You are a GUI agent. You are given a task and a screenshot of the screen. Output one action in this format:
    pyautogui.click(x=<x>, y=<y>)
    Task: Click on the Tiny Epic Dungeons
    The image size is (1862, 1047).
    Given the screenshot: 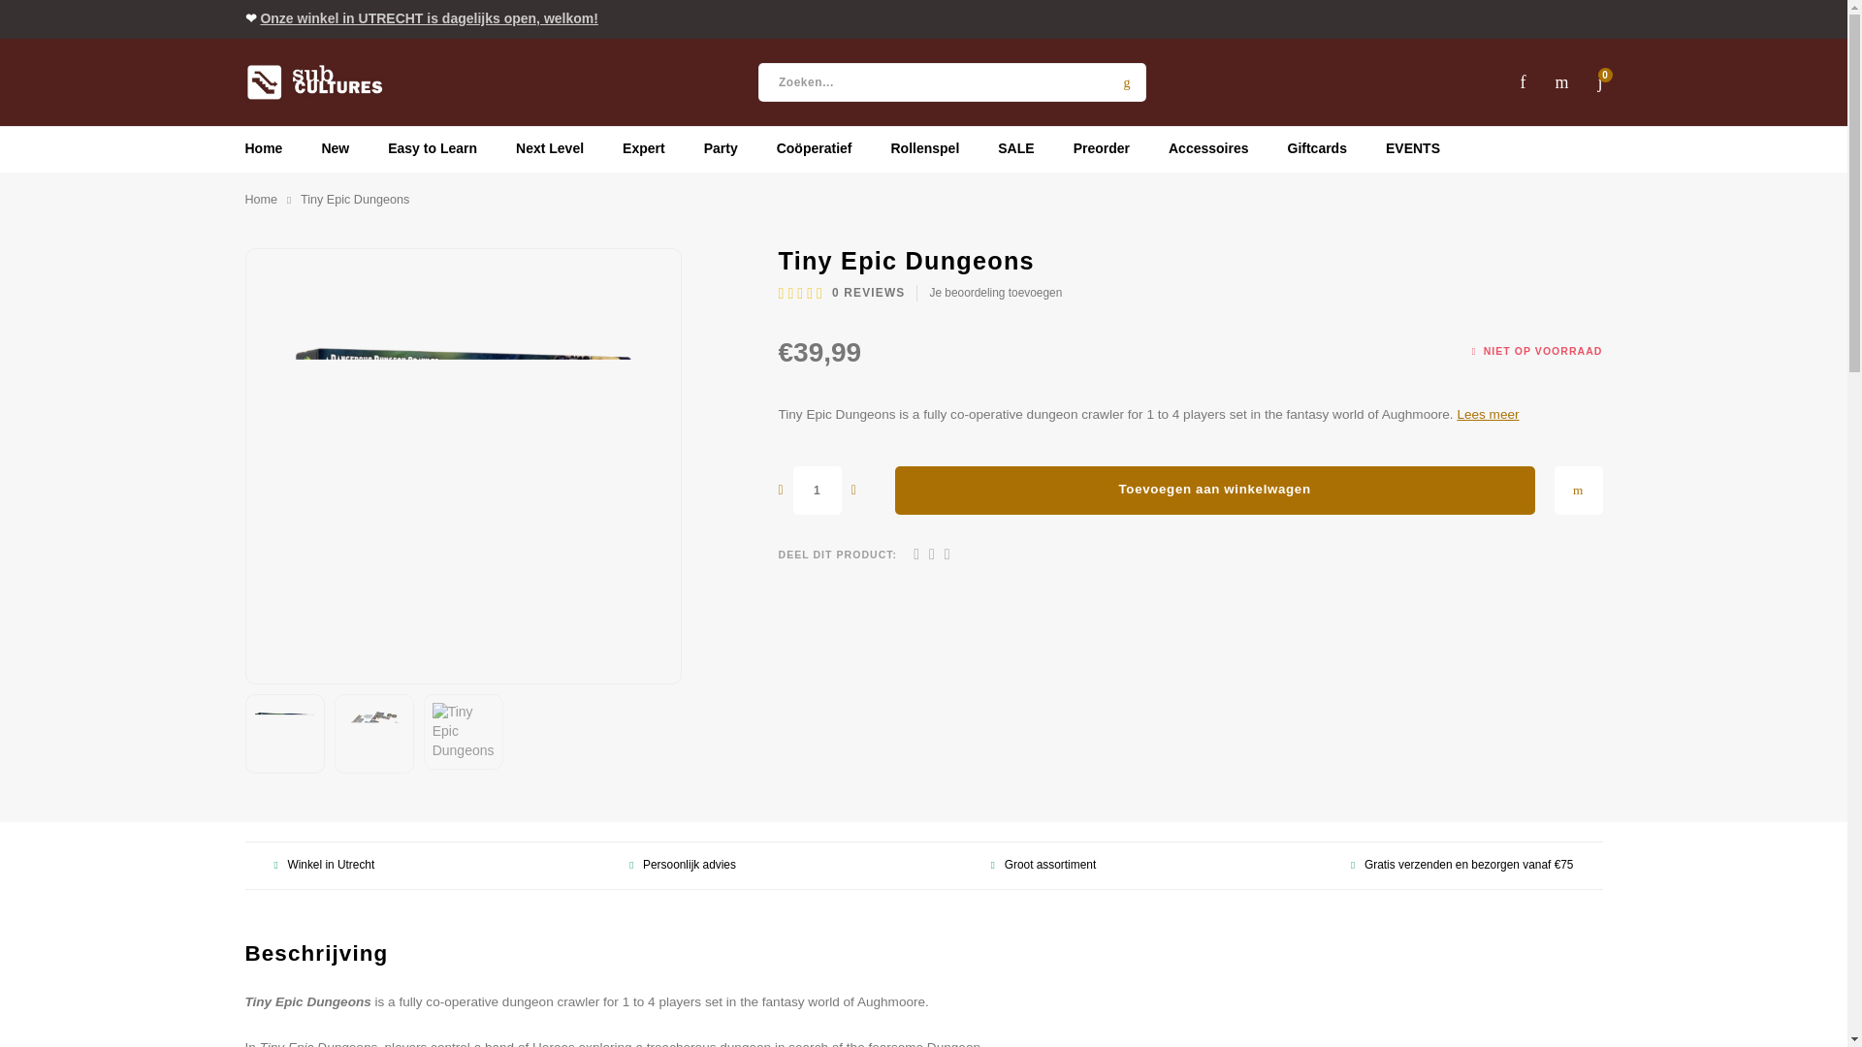 What is the action you would take?
    pyautogui.click(x=464, y=731)
    